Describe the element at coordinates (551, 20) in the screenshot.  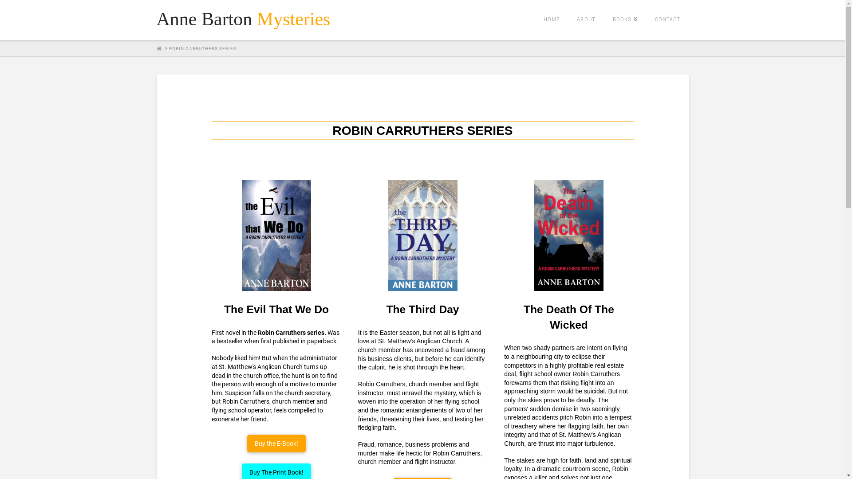
I see `HOME` at that location.